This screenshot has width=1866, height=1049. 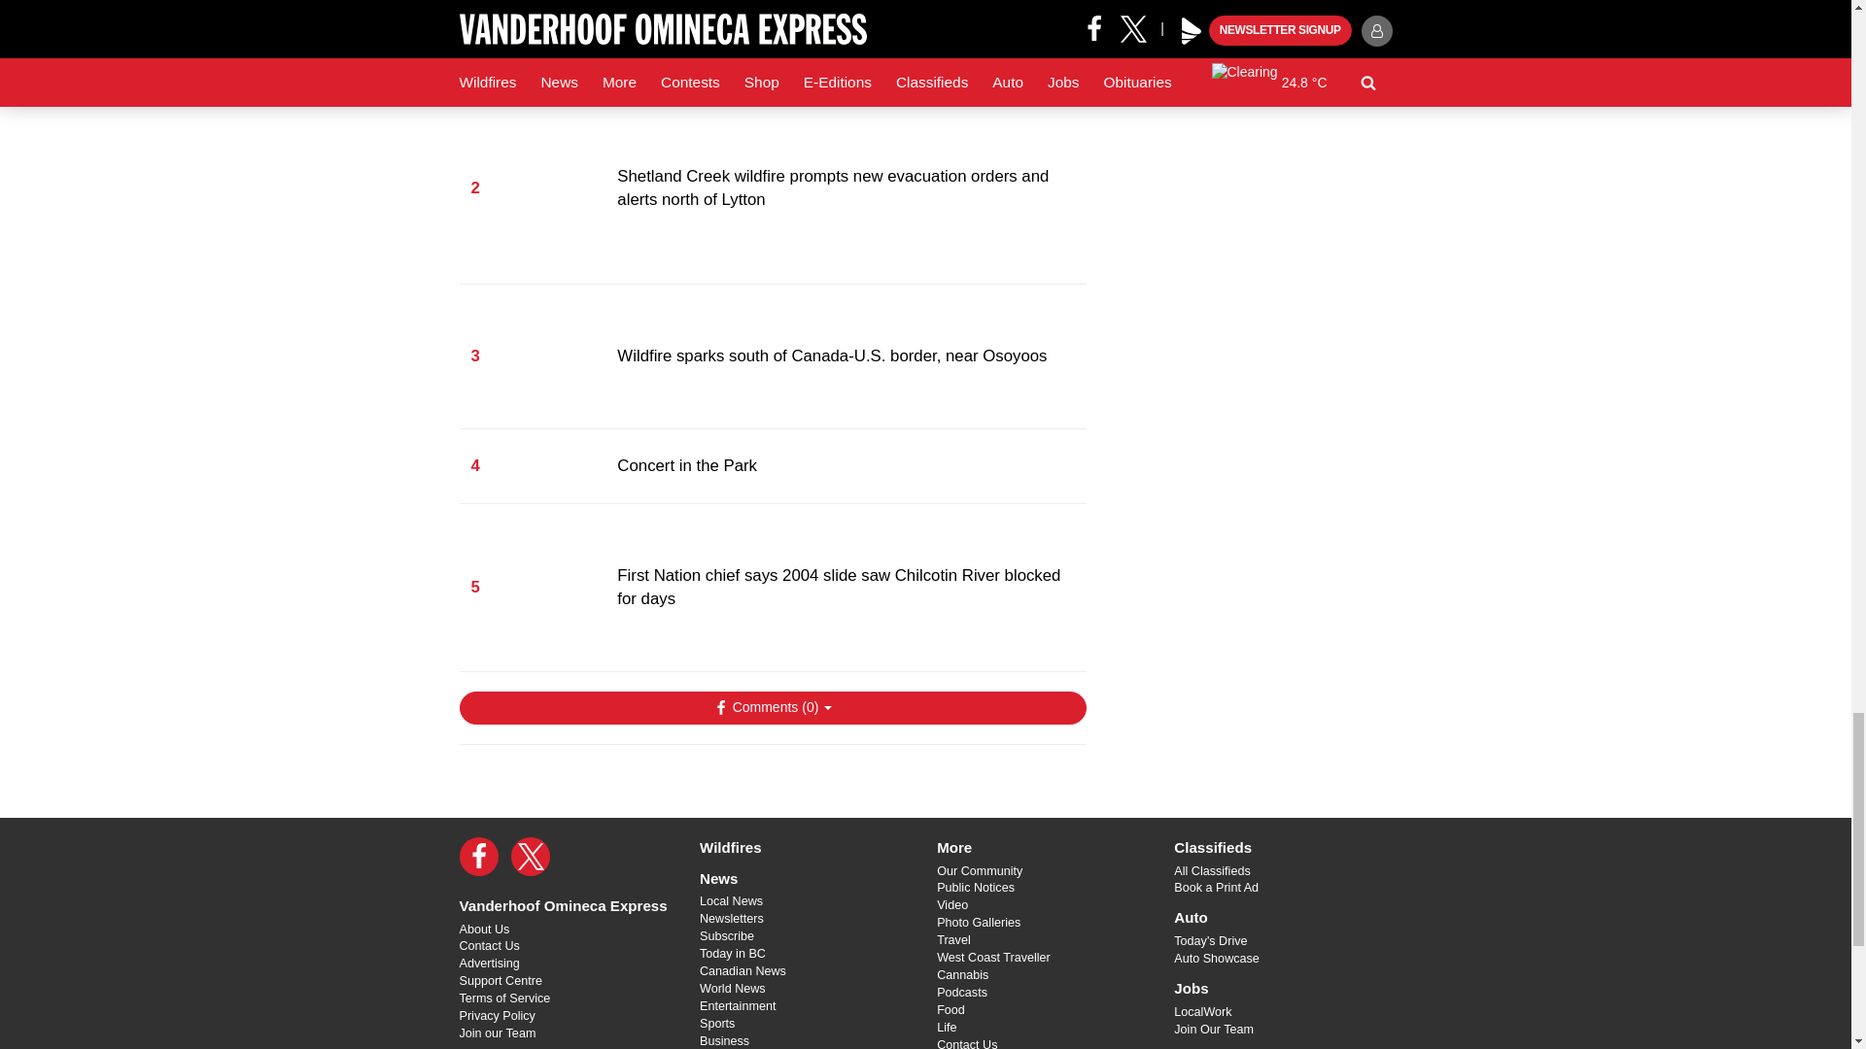 What do you see at coordinates (478, 856) in the screenshot?
I see `Facebook` at bounding box center [478, 856].